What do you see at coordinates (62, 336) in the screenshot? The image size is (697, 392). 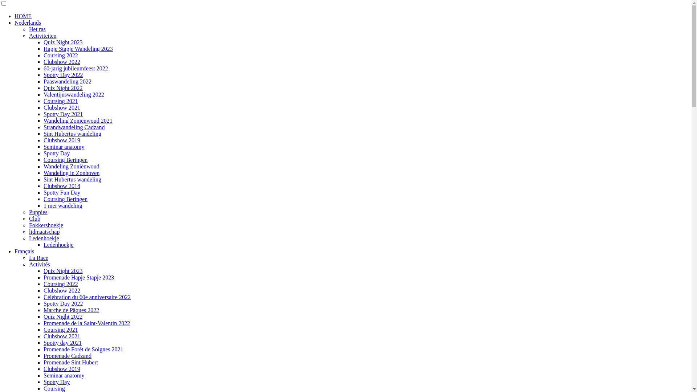 I see `Clubshow 2021` at bounding box center [62, 336].